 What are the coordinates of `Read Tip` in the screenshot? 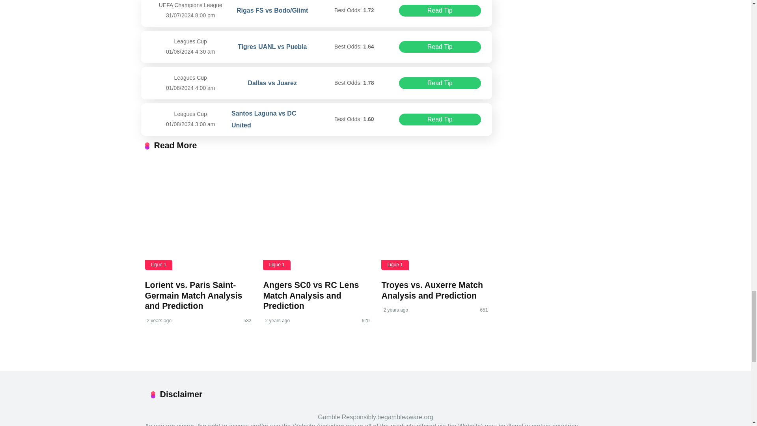 It's located at (440, 47).